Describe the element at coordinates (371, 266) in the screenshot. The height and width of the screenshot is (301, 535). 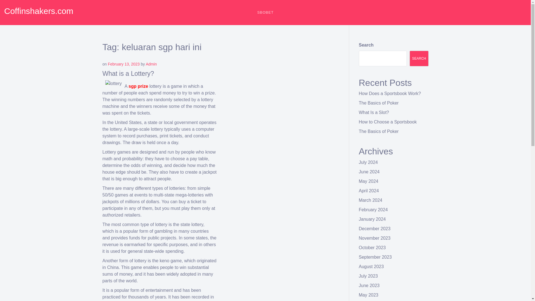
I see `August 2023` at that location.